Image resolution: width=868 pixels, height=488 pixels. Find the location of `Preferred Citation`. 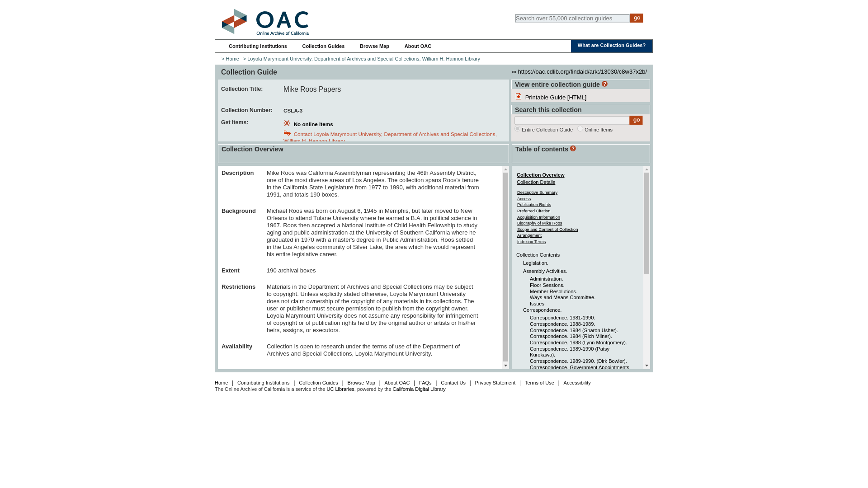

Preferred Citation is located at coordinates (533, 211).